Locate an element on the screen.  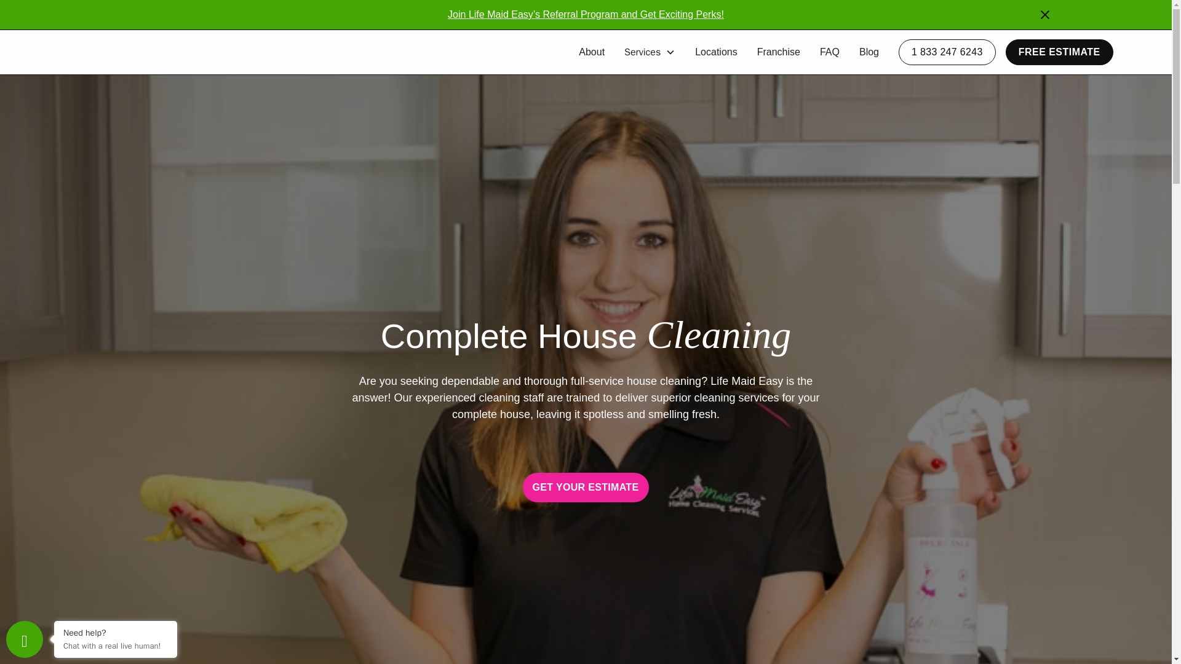
GET YOUR ESTIMATE is located at coordinates (586, 487).